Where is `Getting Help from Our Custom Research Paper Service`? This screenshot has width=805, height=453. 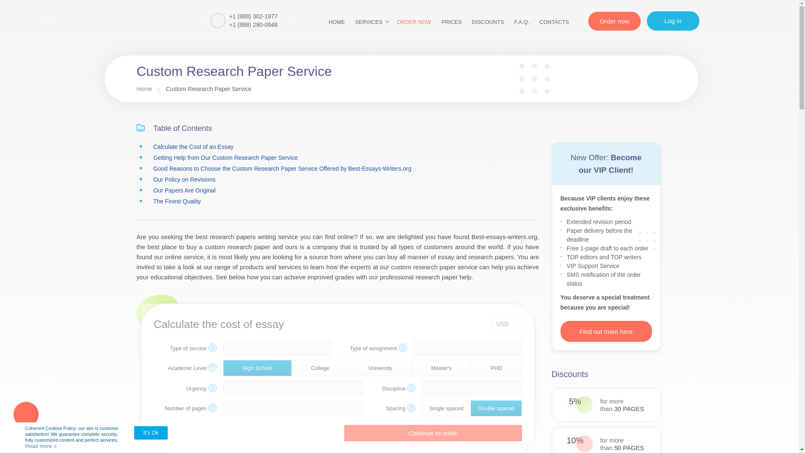 Getting Help from Our Custom Research Paper Service is located at coordinates (226, 158).